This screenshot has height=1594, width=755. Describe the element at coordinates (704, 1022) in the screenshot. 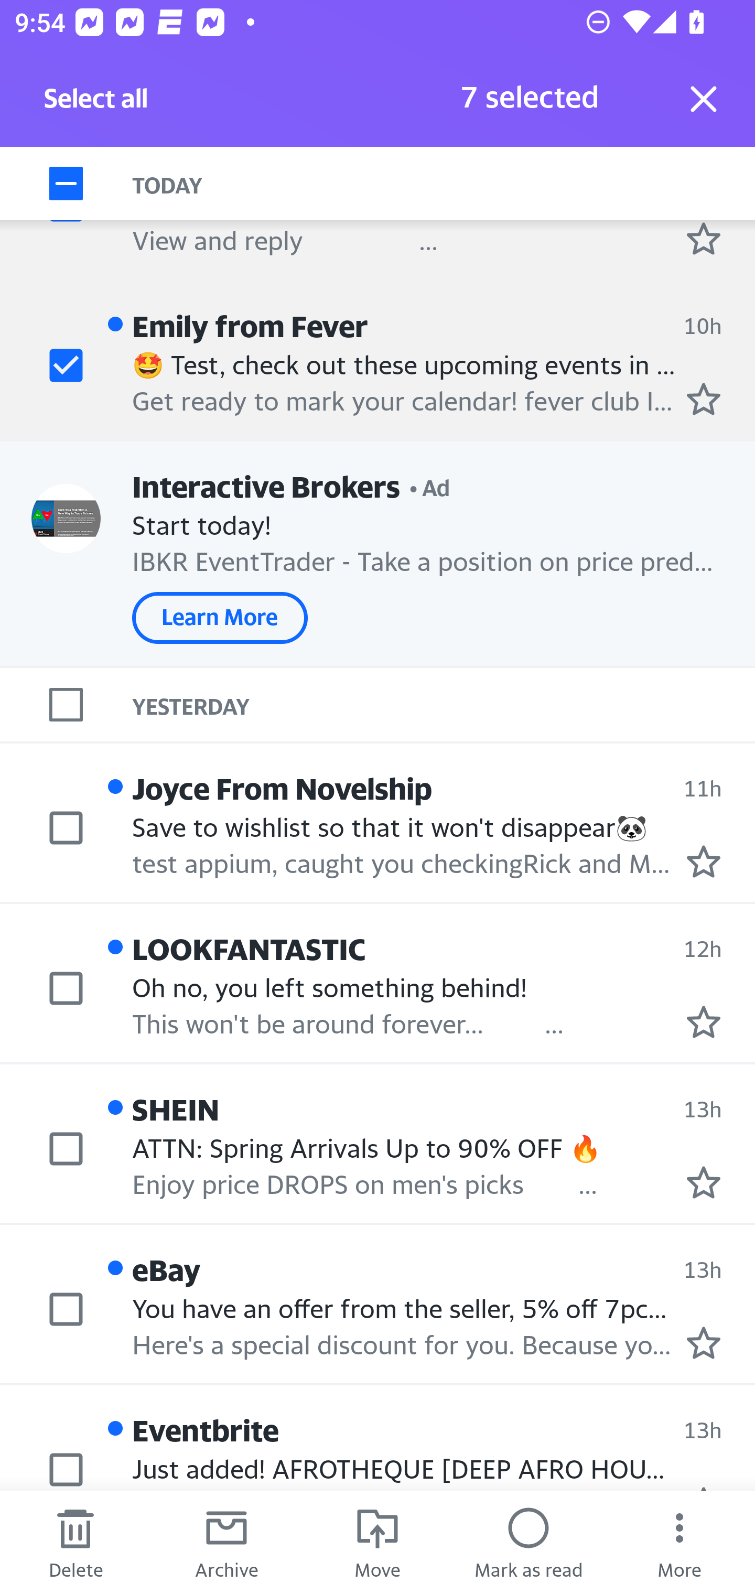

I see `Mark as starred.` at that location.